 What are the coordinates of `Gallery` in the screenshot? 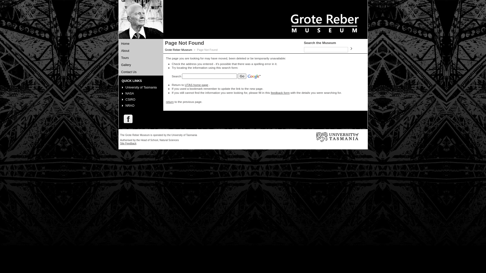 It's located at (141, 65).